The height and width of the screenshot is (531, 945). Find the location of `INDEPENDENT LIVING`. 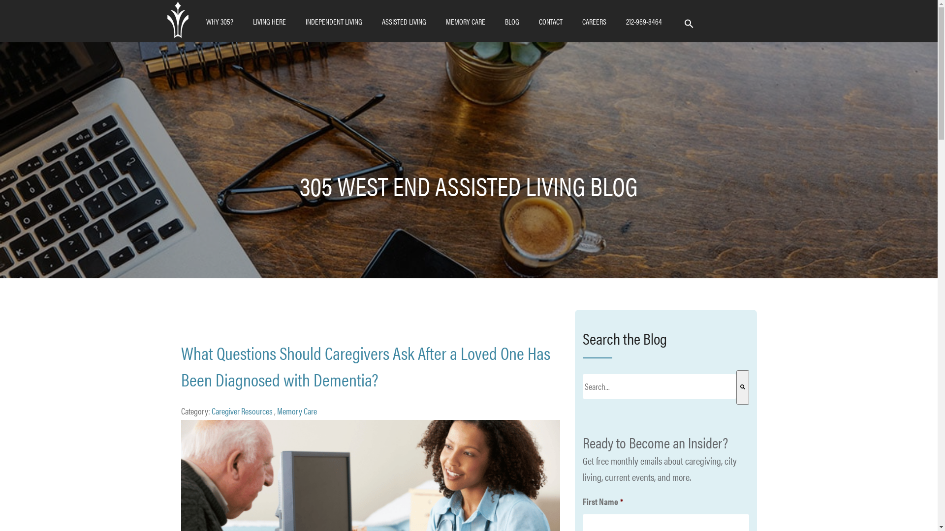

INDEPENDENT LIVING is located at coordinates (334, 22).